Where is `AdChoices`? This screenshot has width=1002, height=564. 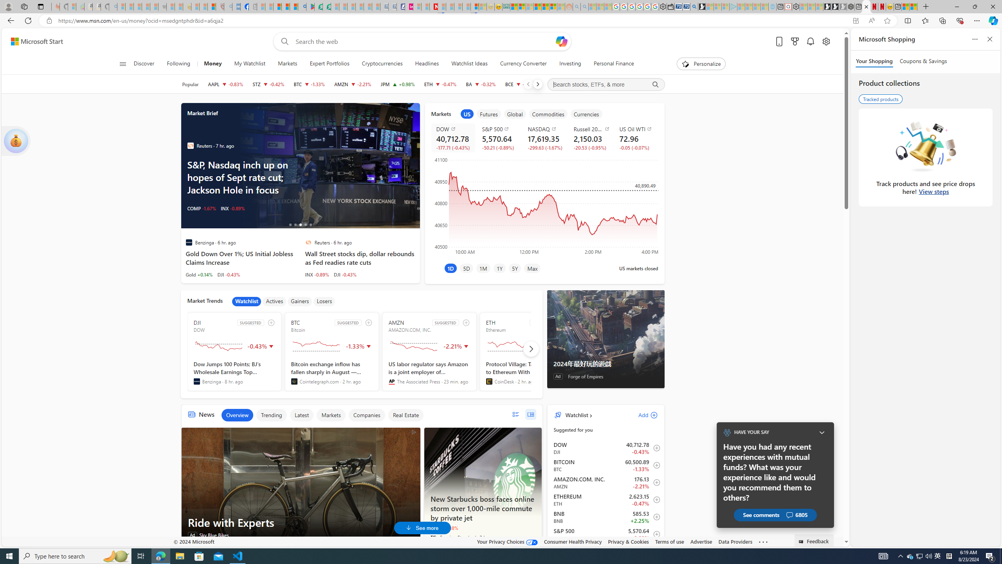
AdChoices is located at coordinates (414, 432).